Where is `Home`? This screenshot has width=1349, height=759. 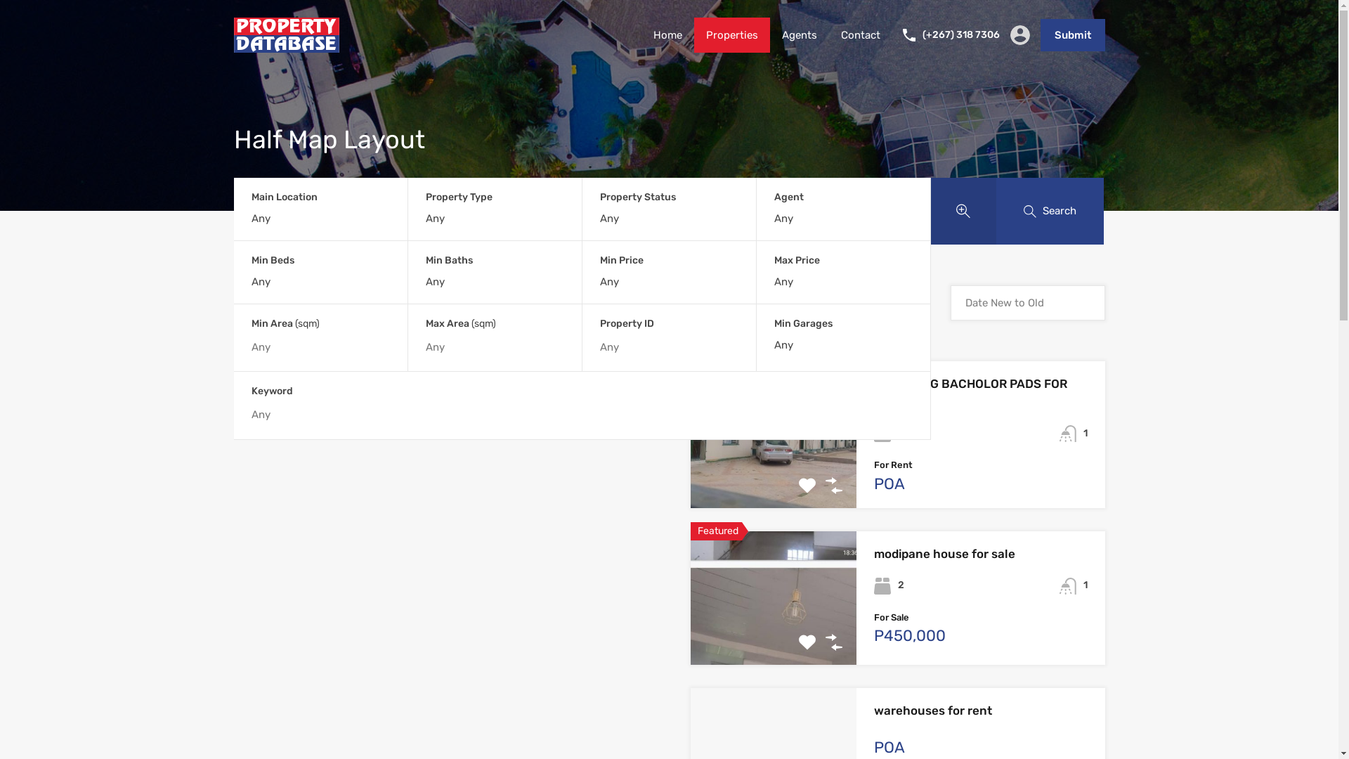
Home is located at coordinates (667, 35).